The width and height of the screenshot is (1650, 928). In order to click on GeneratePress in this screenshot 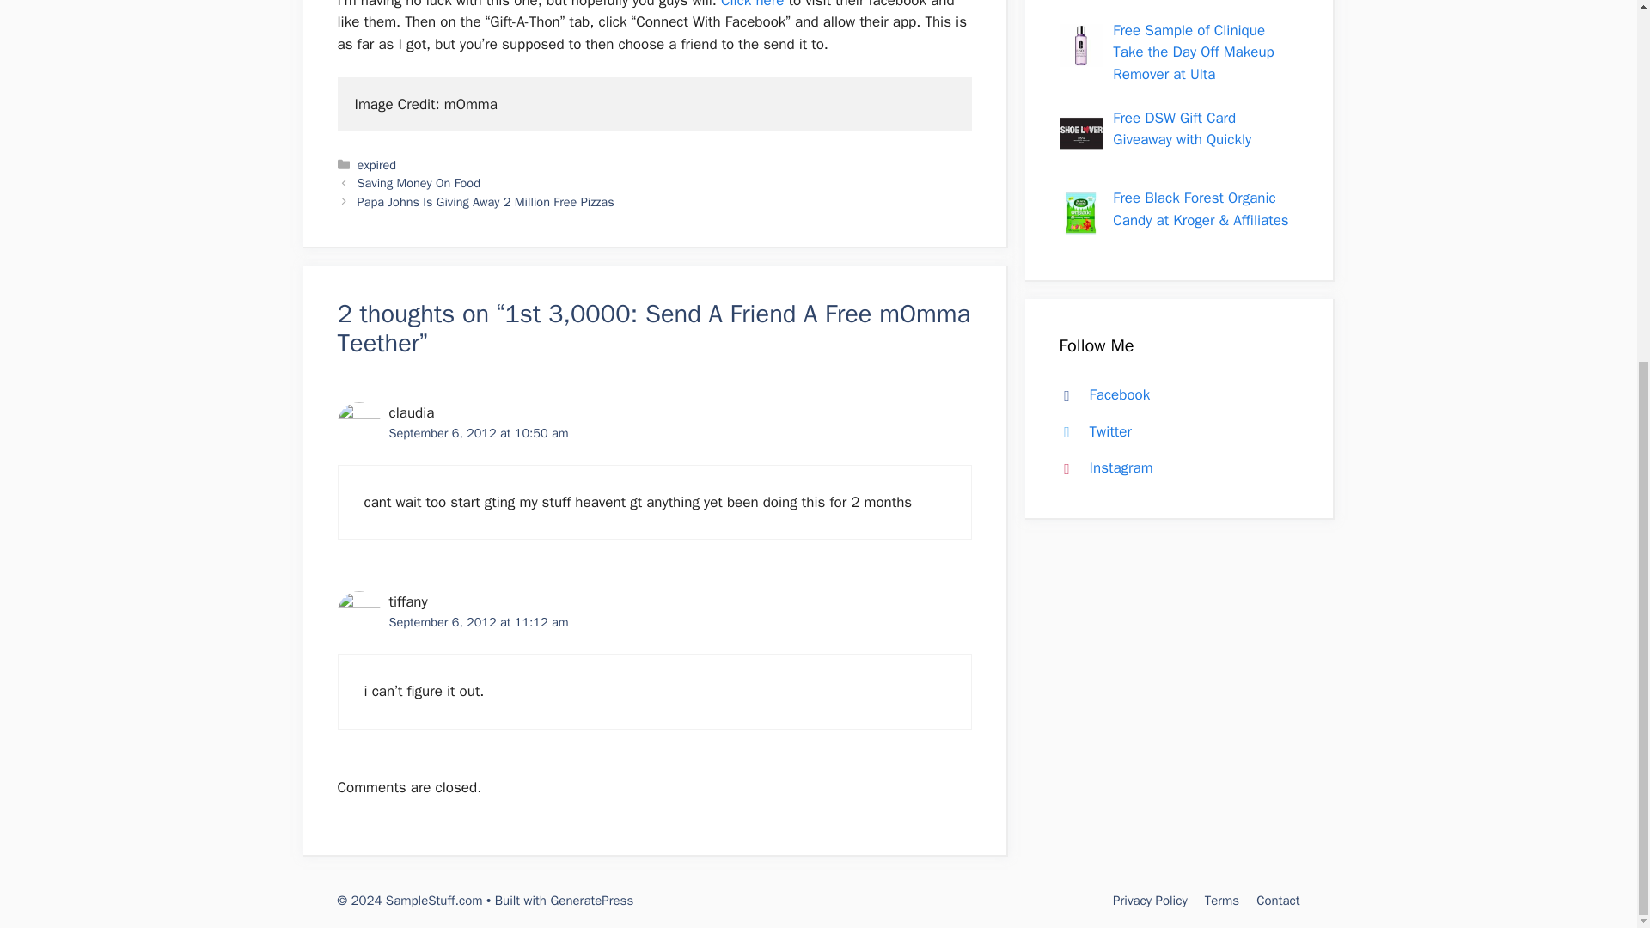, I will do `click(591, 901)`.